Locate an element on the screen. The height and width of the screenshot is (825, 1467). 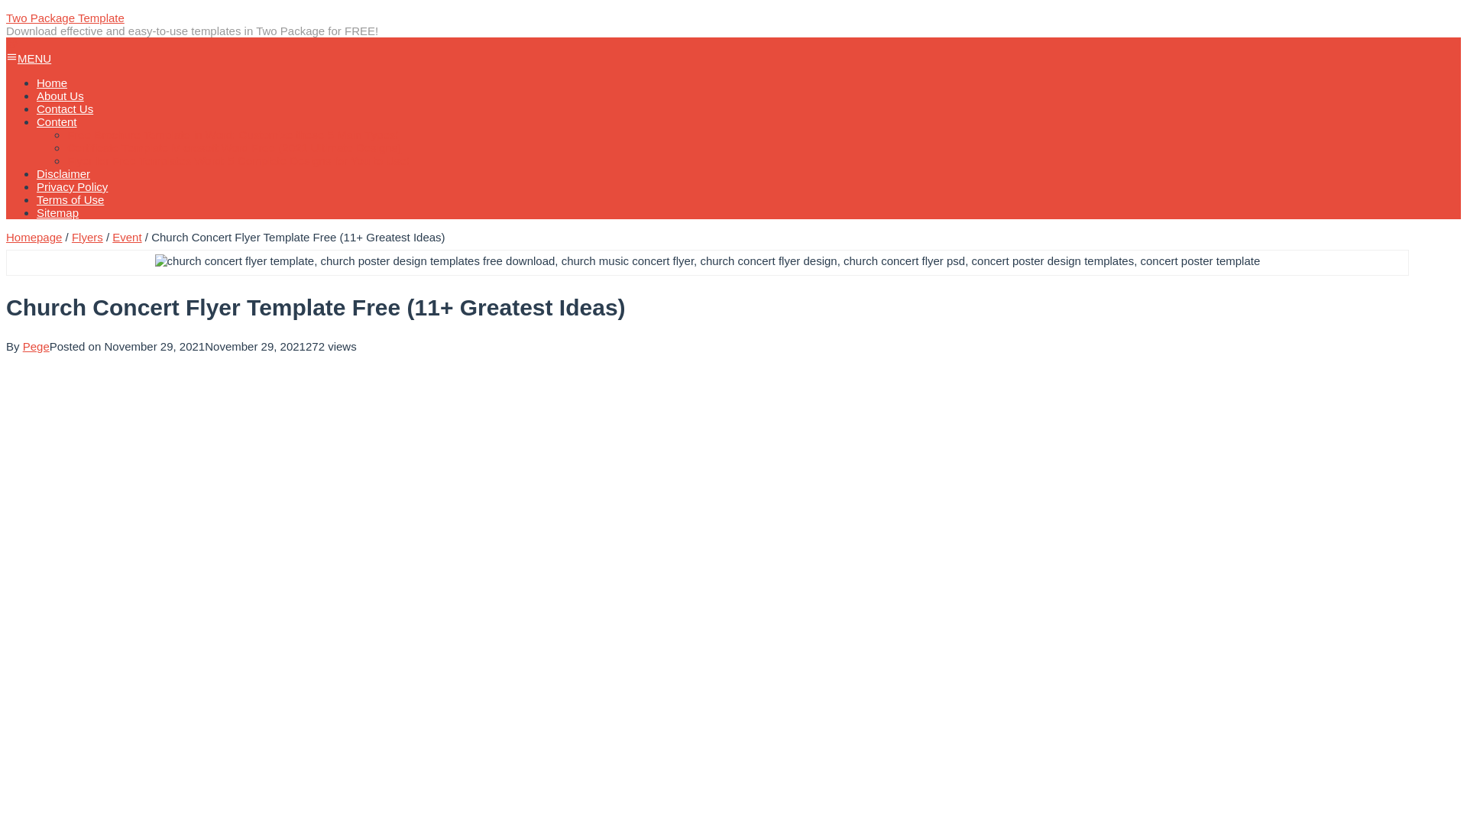
Disclaimer is located at coordinates (63, 174).